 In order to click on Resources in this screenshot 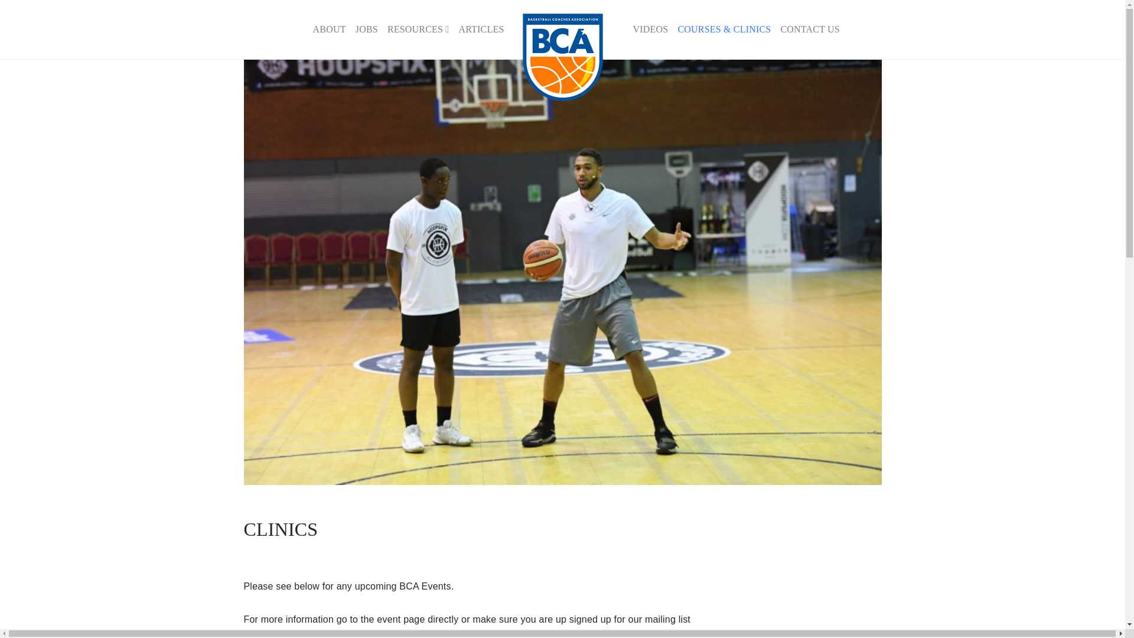, I will do `click(418, 30)`.